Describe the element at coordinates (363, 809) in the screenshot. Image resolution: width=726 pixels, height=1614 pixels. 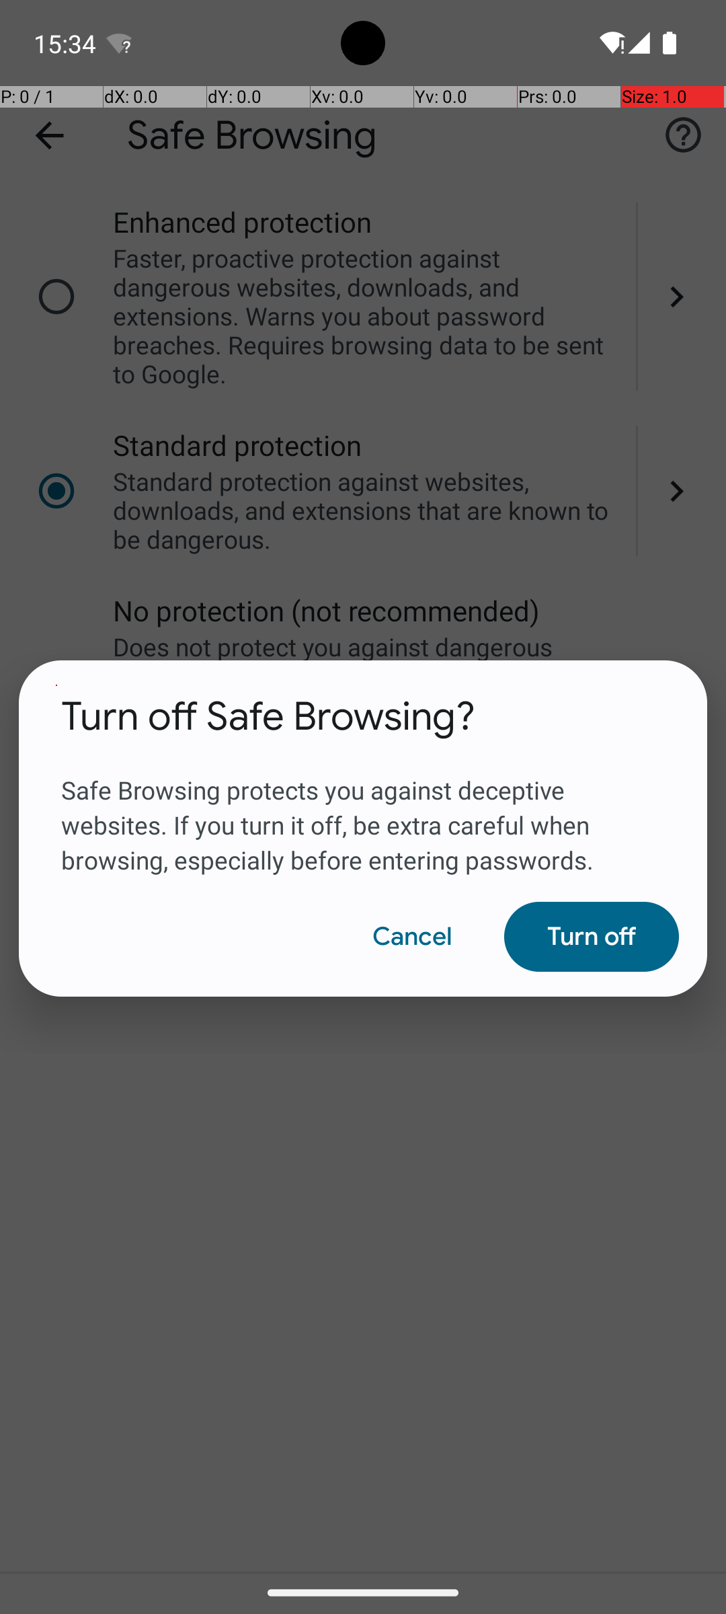
I see `Safe Browsing protects you against deceptive websites. If you turn it off, be extra careful when browsing, especially before entering passwords.` at that location.